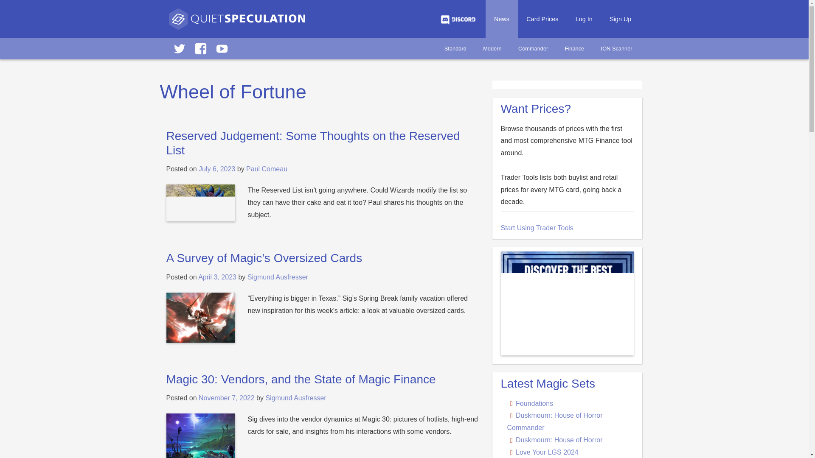  I want to click on April 3, 2023, so click(217, 277).